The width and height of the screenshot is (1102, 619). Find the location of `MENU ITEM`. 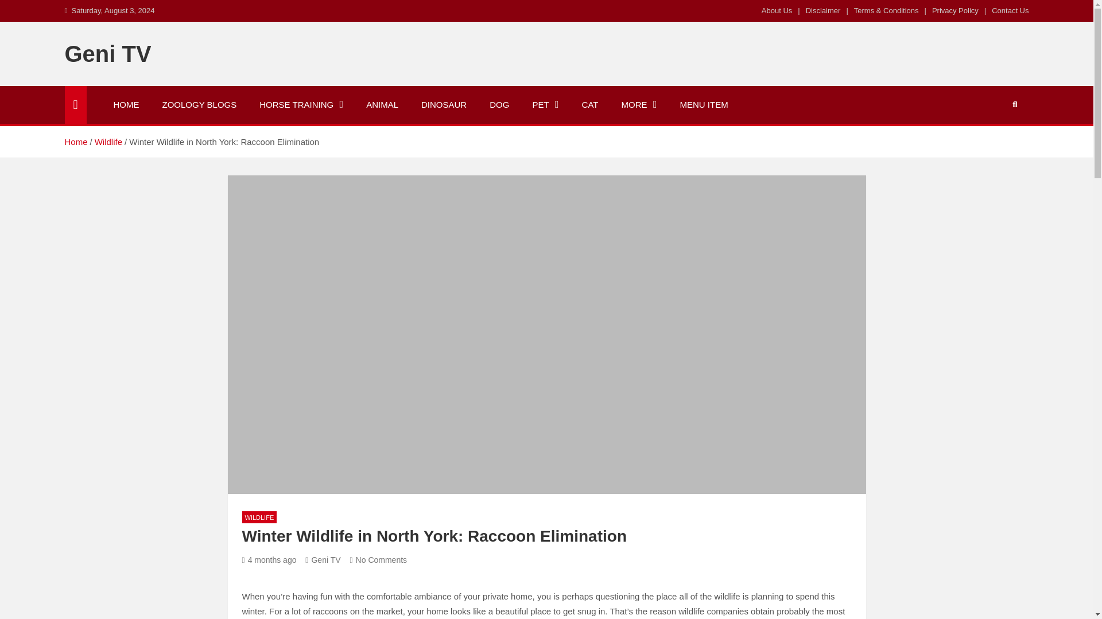

MENU ITEM is located at coordinates (704, 105).